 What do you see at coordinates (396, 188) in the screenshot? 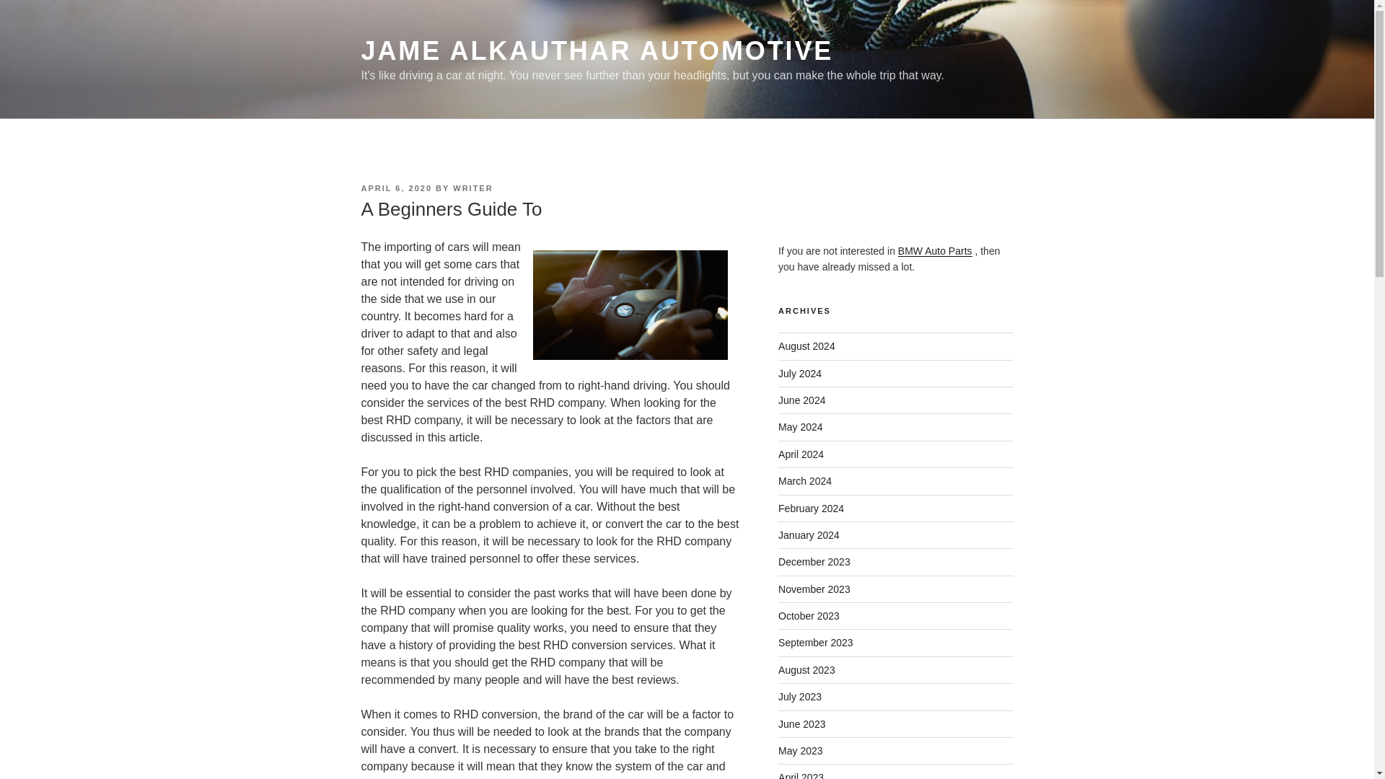
I see `APRIL 6, 2020` at bounding box center [396, 188].